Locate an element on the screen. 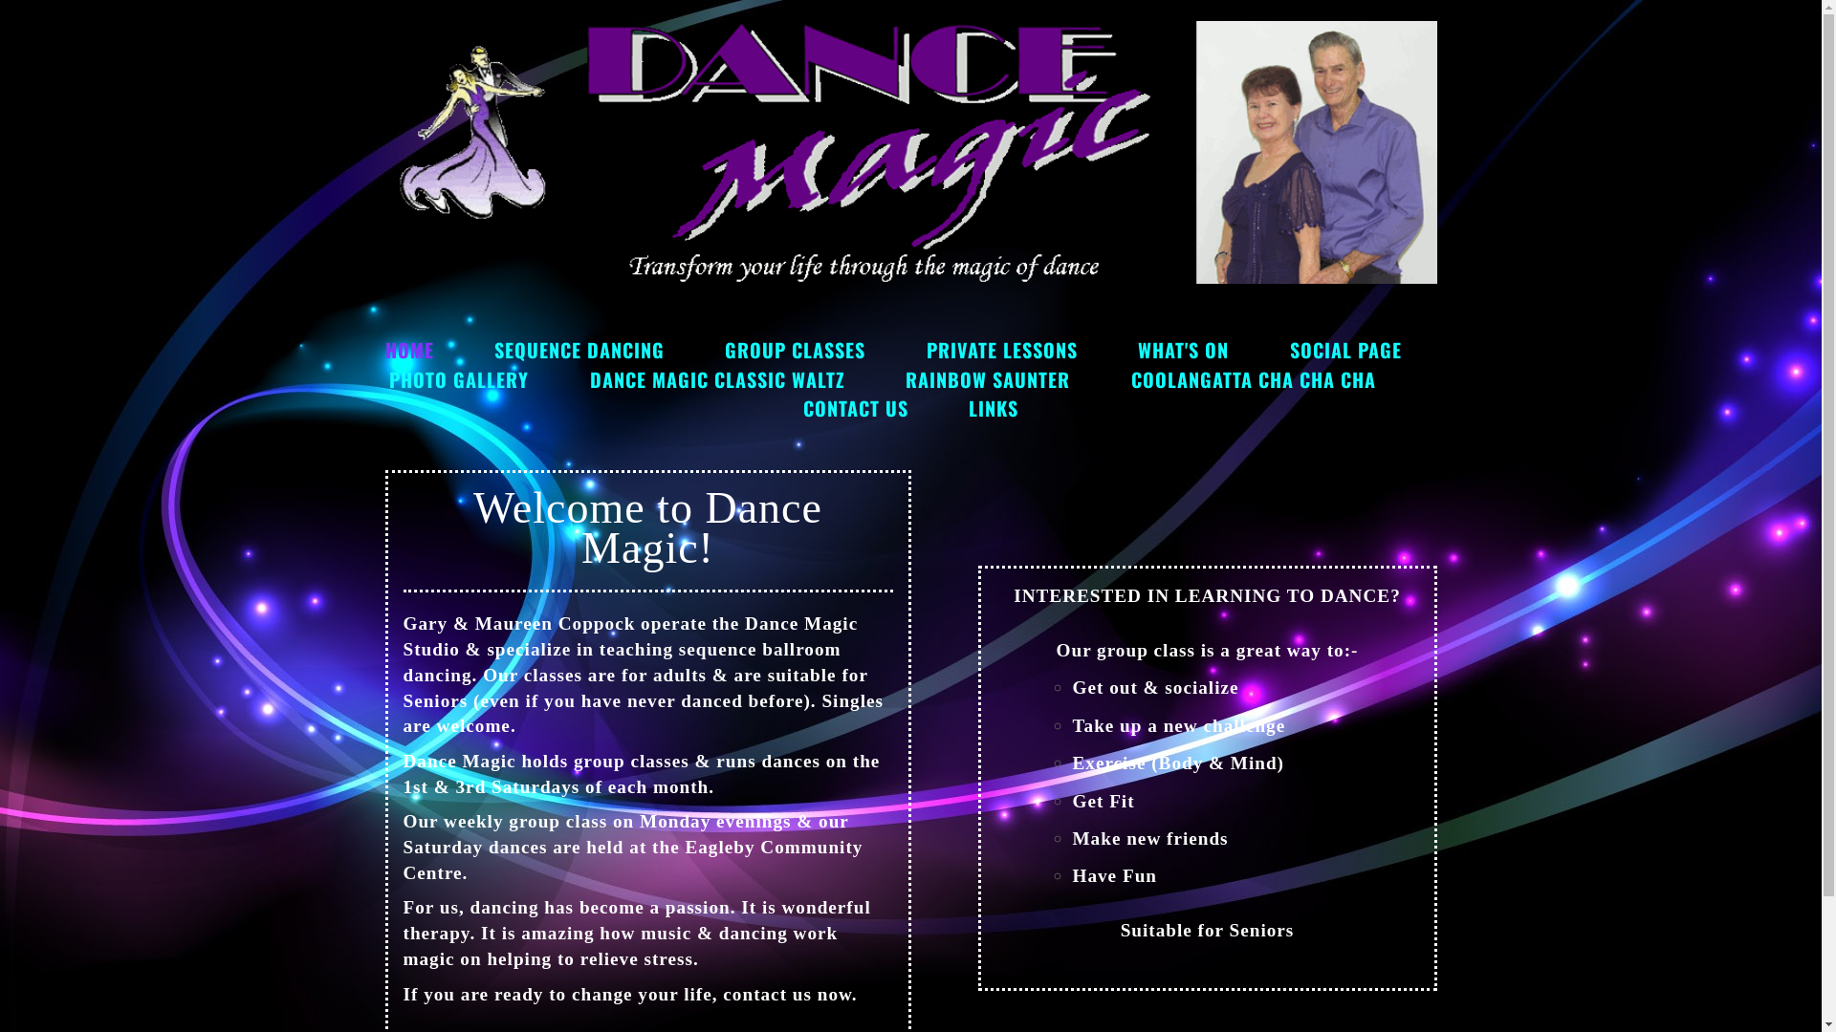 The image size is (1836, 1032). DANCE MAGIC CLASSIC WALTZ is located at coordinates (717, 379).